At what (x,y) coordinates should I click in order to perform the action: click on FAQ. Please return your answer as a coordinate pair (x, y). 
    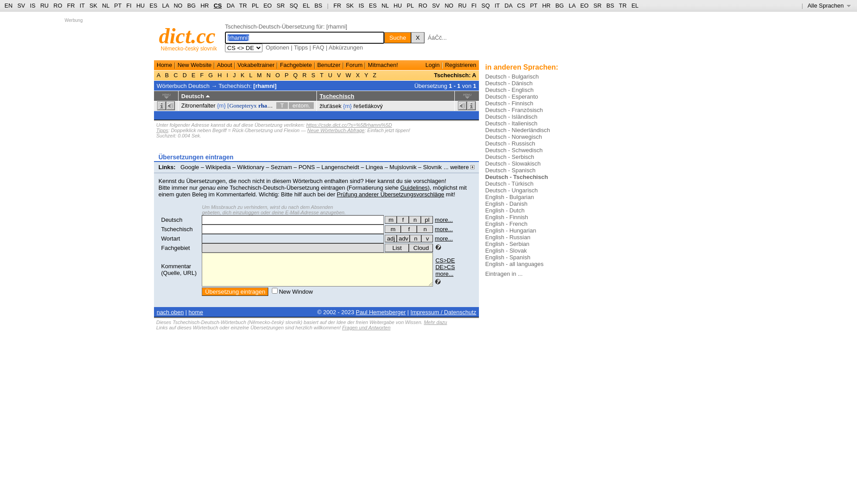
    Looking at the image, I should click on (318, 47).